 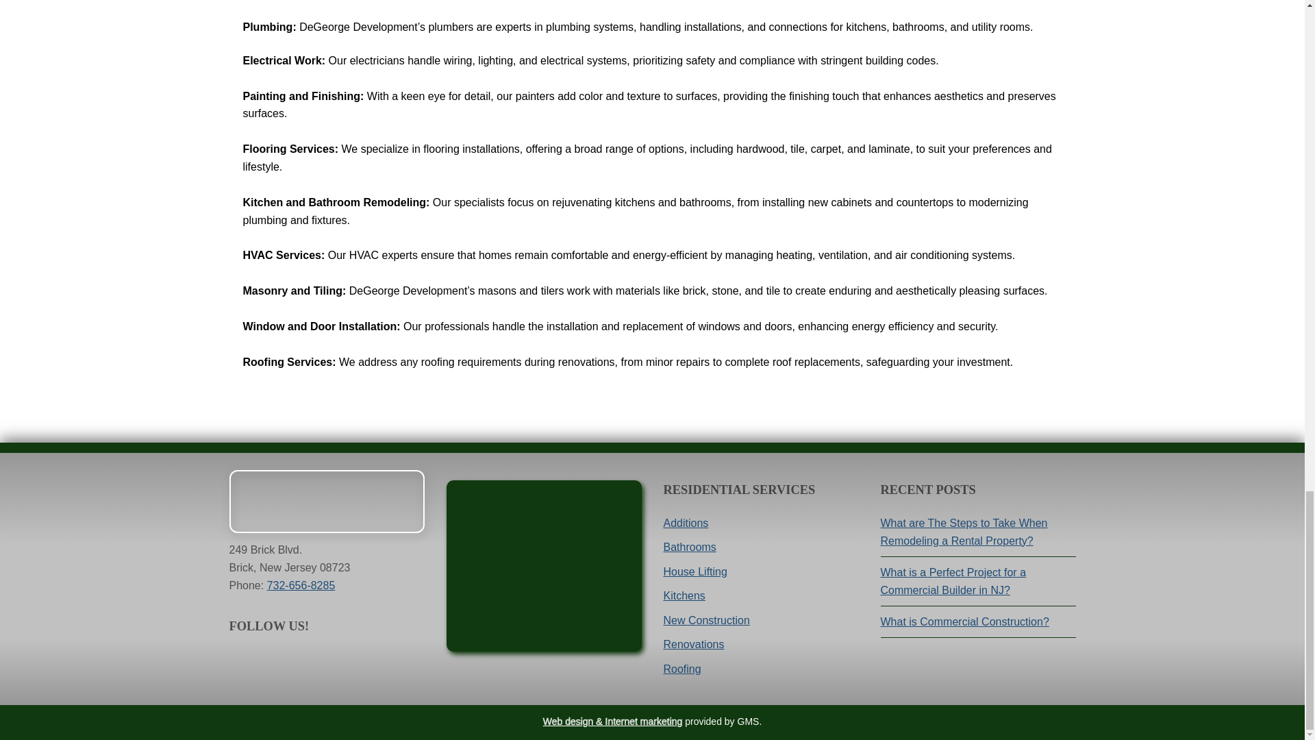 What do you see at coordinates (301, 585) in the screenshot?
I see `732-656-8285` at bounding box center [301, 585].